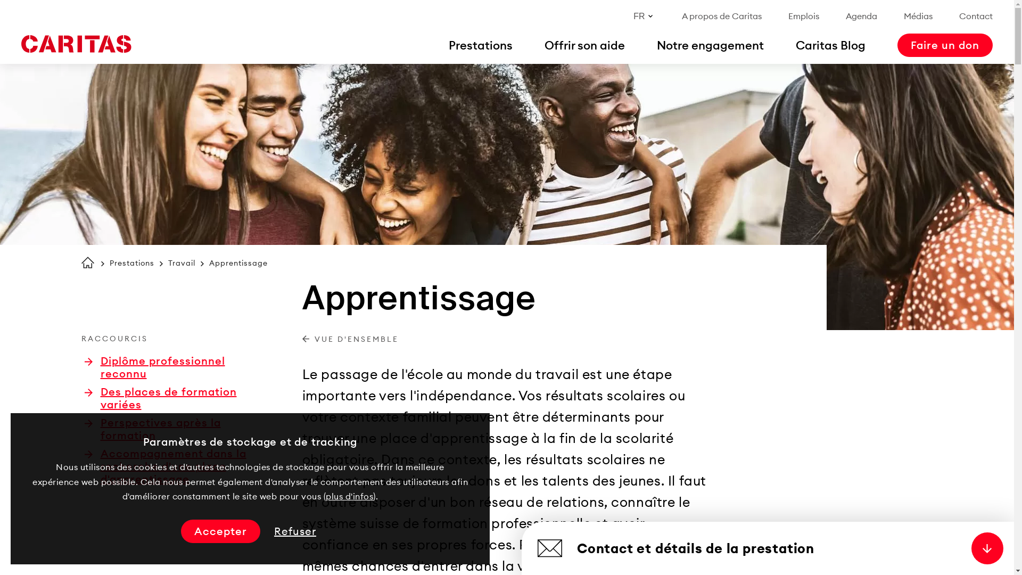 Image resolution: width=1022 pixels, height=575 pixels. I want to click on Page d'accueil, so click(76, 44).